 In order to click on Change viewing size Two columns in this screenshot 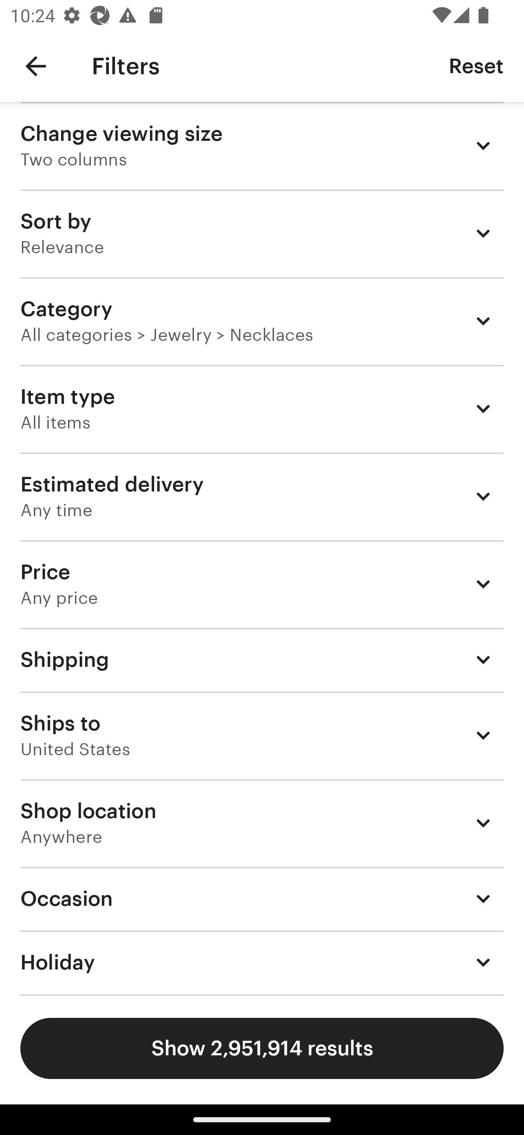, I will do `click(262, 146)`.